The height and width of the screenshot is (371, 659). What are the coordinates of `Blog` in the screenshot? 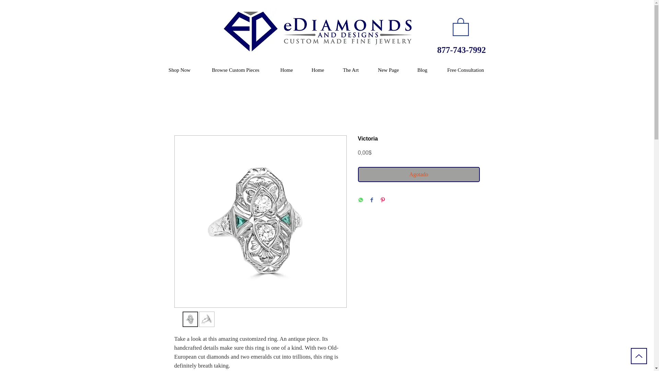 It's located at (422, 70).